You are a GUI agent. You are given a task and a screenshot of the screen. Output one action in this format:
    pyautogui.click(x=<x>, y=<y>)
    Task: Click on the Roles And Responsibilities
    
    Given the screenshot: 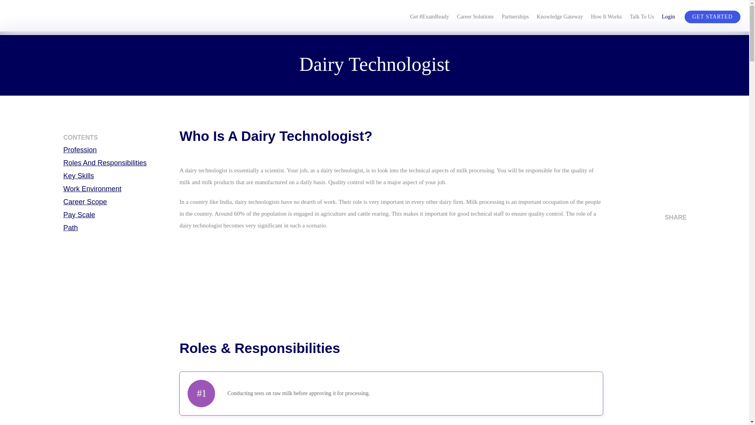 What is the action you would take?
    pyautogui.click(x=118, y=163)
    